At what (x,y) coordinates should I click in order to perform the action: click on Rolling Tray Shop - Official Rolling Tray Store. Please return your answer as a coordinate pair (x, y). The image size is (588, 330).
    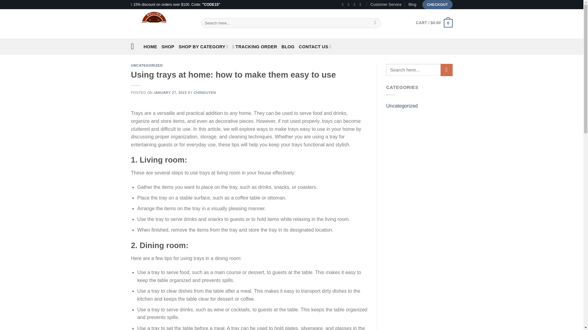
    Looking at the image, I should click on (162, 24).